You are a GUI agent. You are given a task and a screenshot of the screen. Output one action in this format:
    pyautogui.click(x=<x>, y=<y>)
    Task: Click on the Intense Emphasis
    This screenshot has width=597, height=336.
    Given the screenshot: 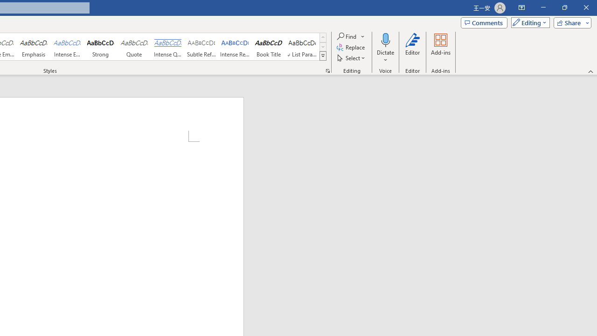 What is the action you would take?
    pyautogui.click(x=67, y=47)
    